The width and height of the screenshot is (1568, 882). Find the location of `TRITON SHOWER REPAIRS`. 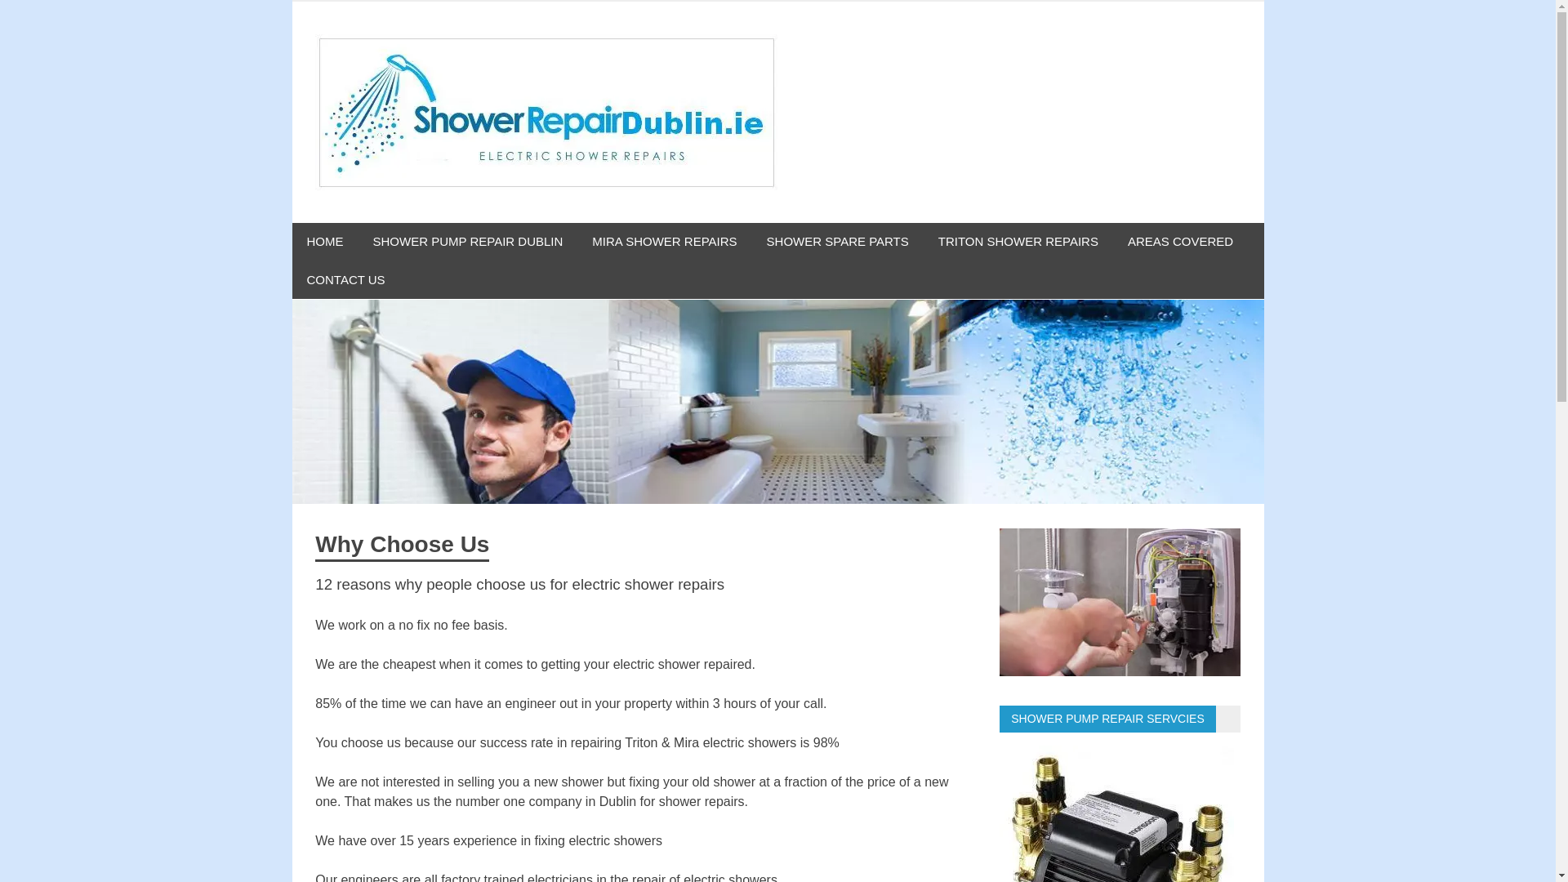

TRITON SHOWER REPAIRS is located at coordinates (1018, 242).